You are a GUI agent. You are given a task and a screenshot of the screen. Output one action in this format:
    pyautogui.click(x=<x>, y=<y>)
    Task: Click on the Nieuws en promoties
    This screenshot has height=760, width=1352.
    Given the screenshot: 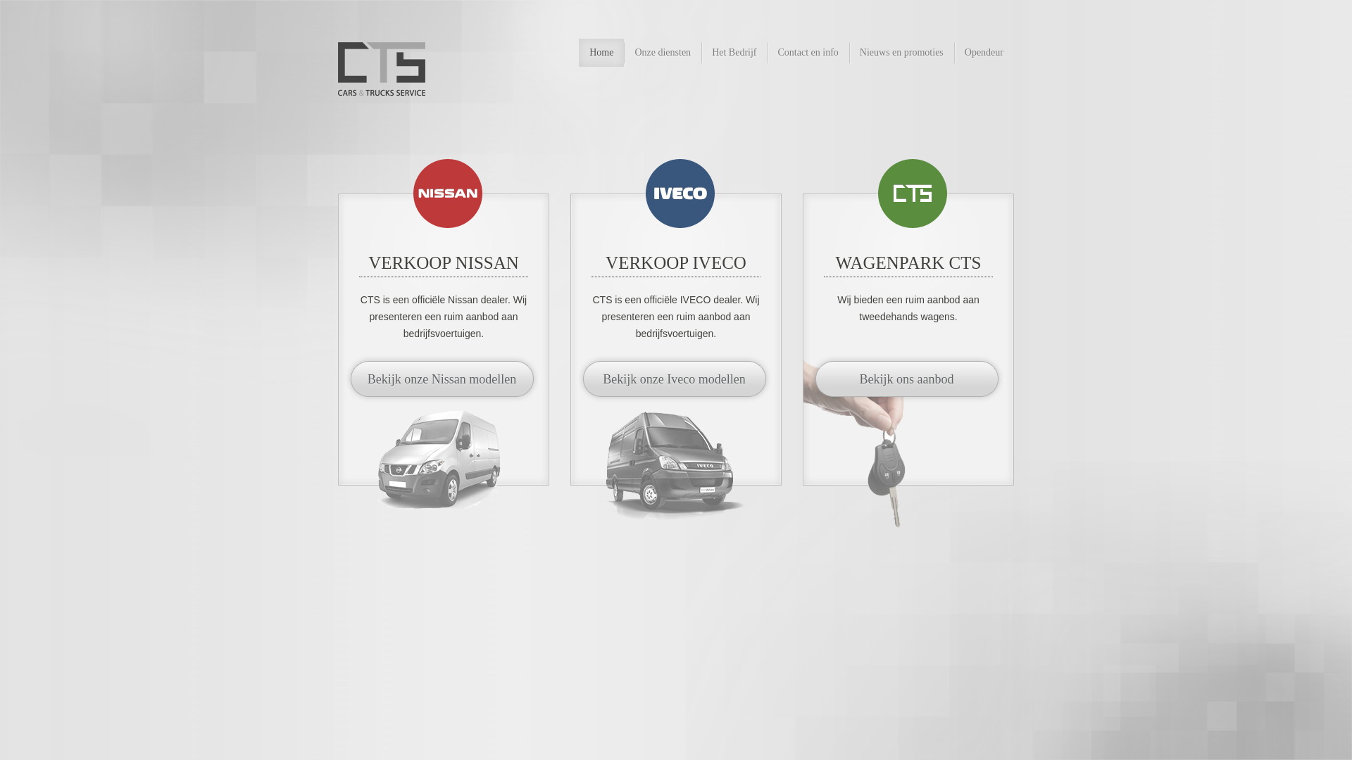 What is the action you would take?
    pyautogui.click(x=901, y=53)
    